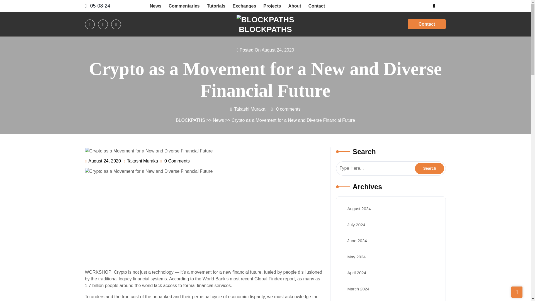  I want to click on About, so click(294, 6).